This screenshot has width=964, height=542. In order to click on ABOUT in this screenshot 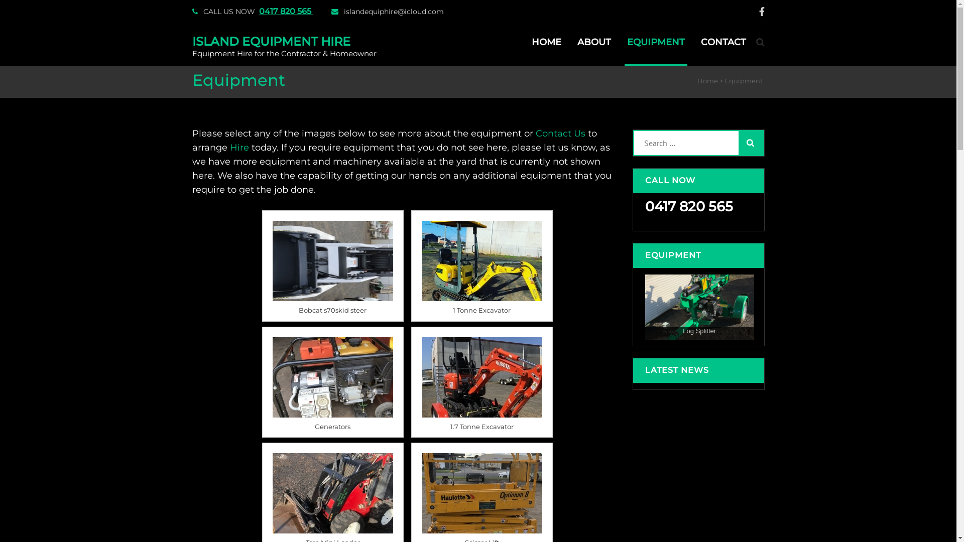, I will do `click(593, 50)`.